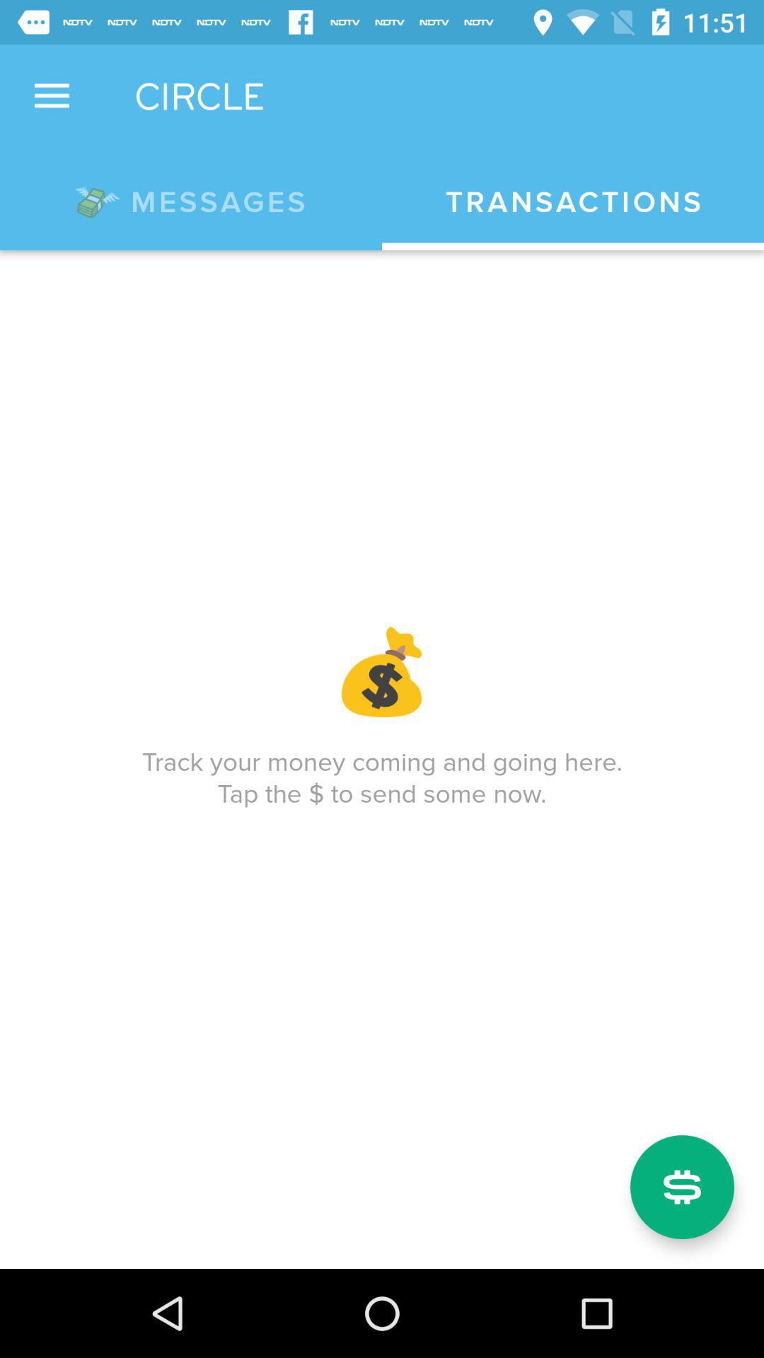  What do you see at coordinates (191, 199) in the screenshot?
I see `launch the *messages icon` at bounding box center [191, 199].